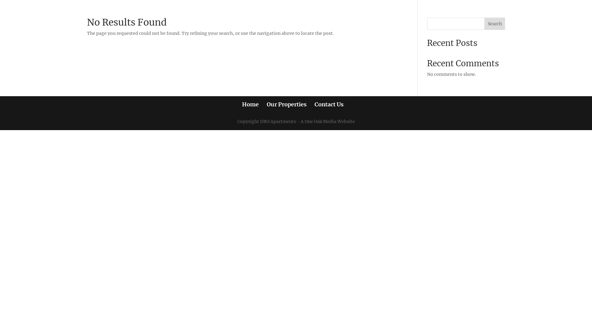 The width and height of the screenshot is (592, 333). Describe the element at coordinates (286, 104) in the screenshot. I see `Our Properties` at that location.